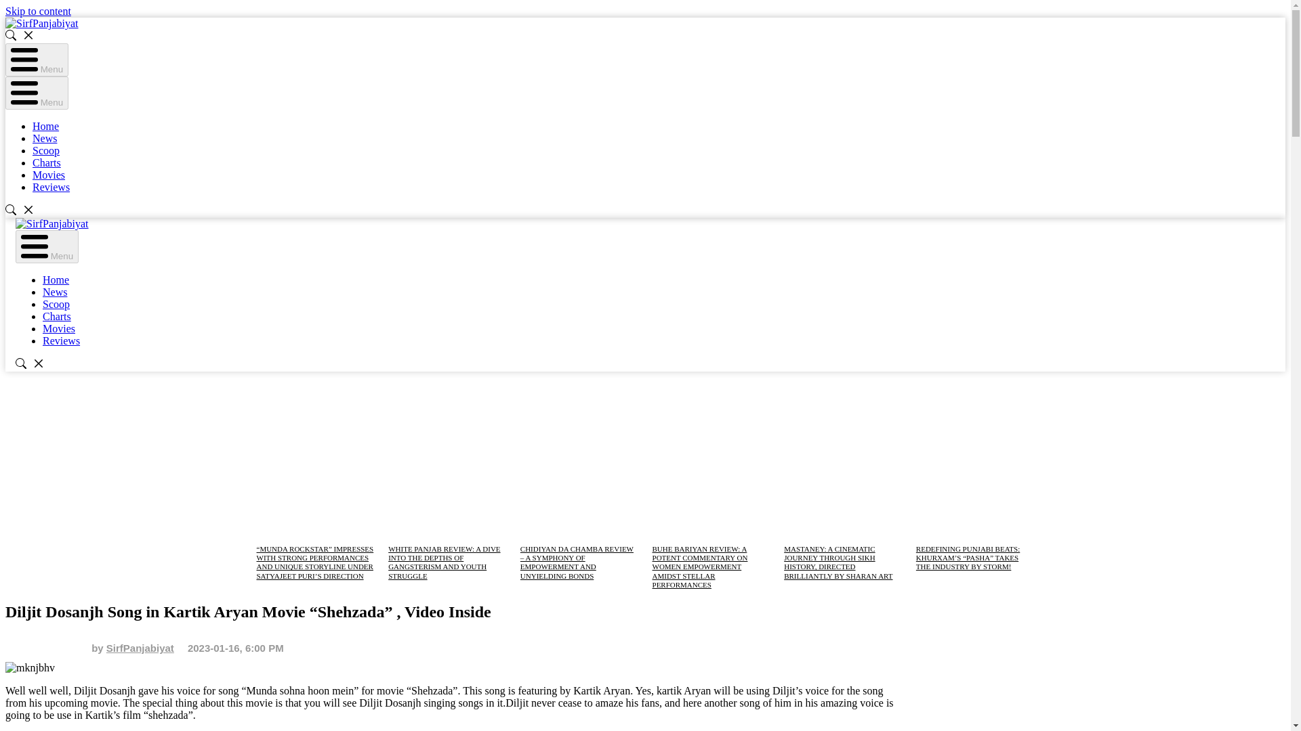  What do you see at coordinates (59, 328) in the screenshot?
I see `Movies` at bounding box center [59, 328].